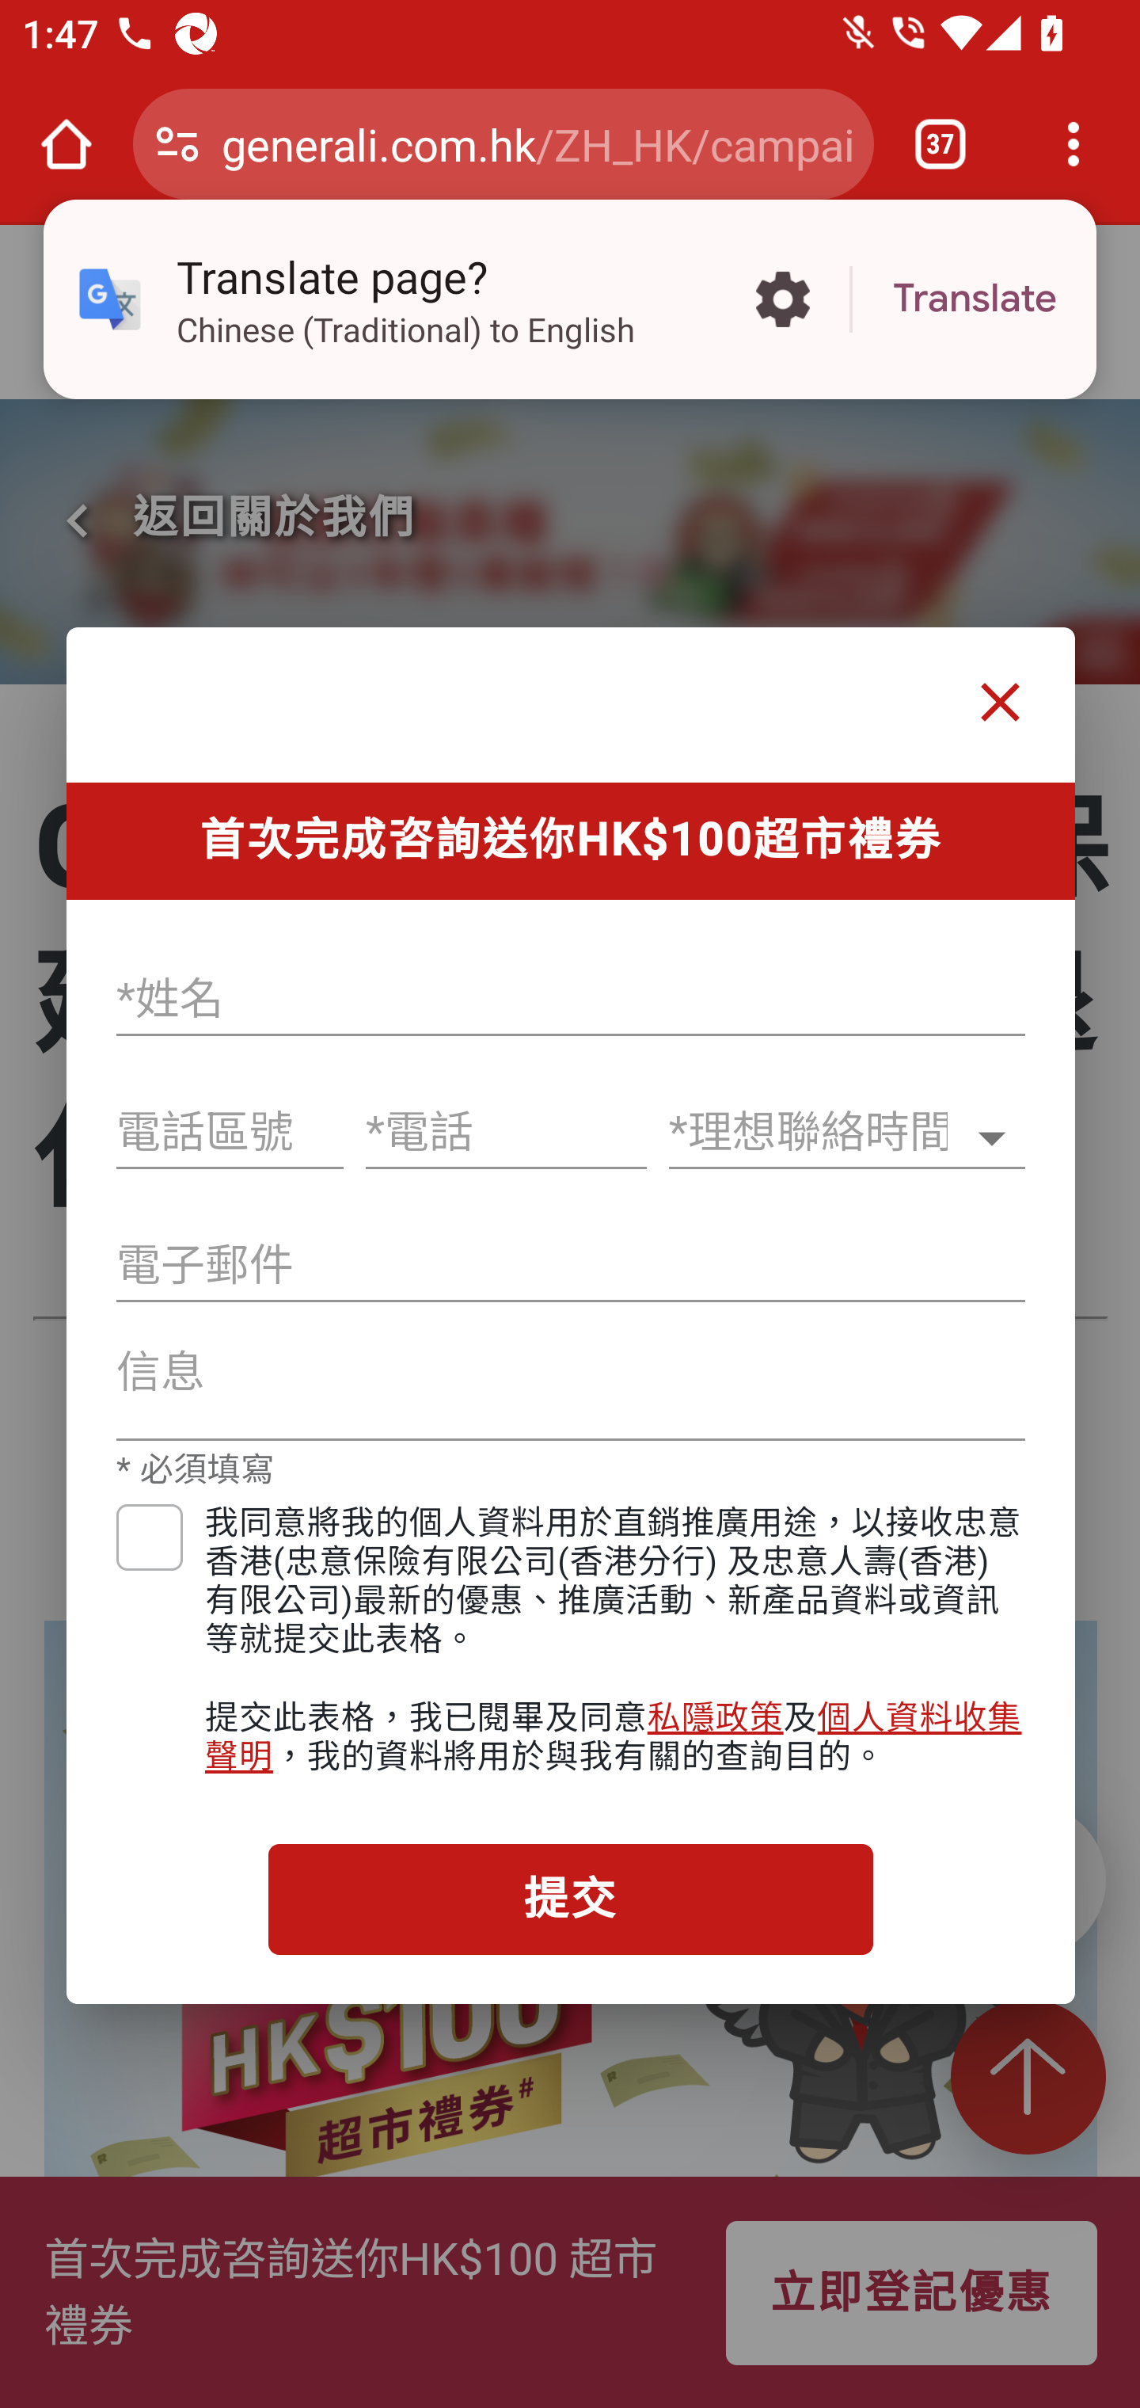  What do you see at coordinates (940, 144) in the screenshot?
I see `Switch or close tabs` at bounding box center [940, 144].